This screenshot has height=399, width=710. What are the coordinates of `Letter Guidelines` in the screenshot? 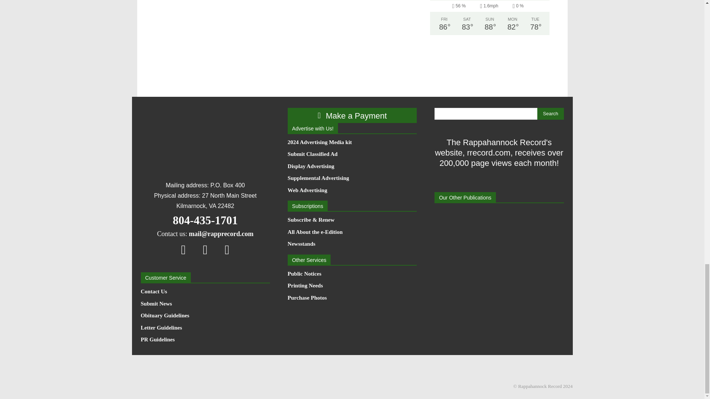 It's located at (205, 328).